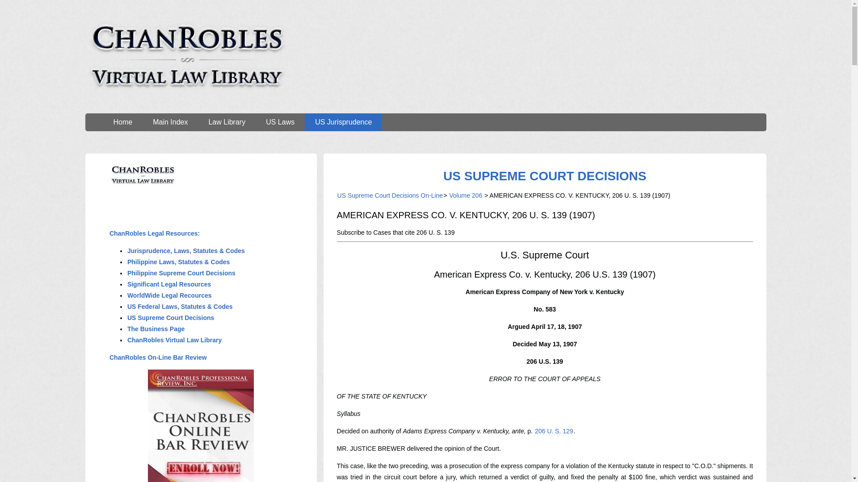  I want to click on US Laws, so click(280, 122).